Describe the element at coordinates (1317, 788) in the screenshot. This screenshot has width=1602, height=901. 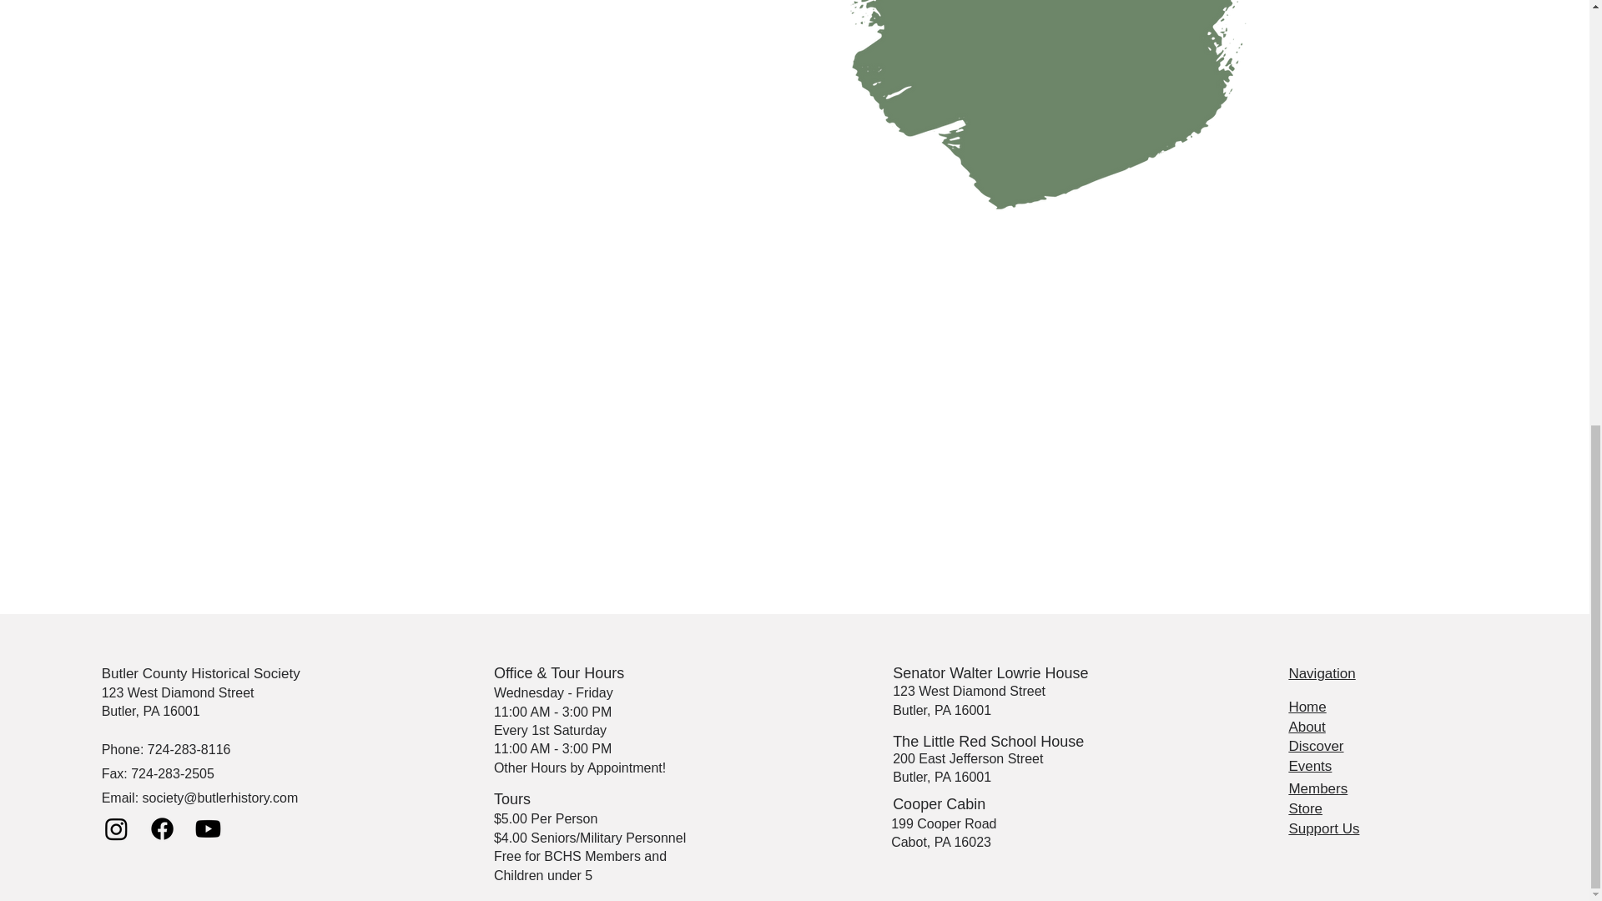
I see `Members` at that location.